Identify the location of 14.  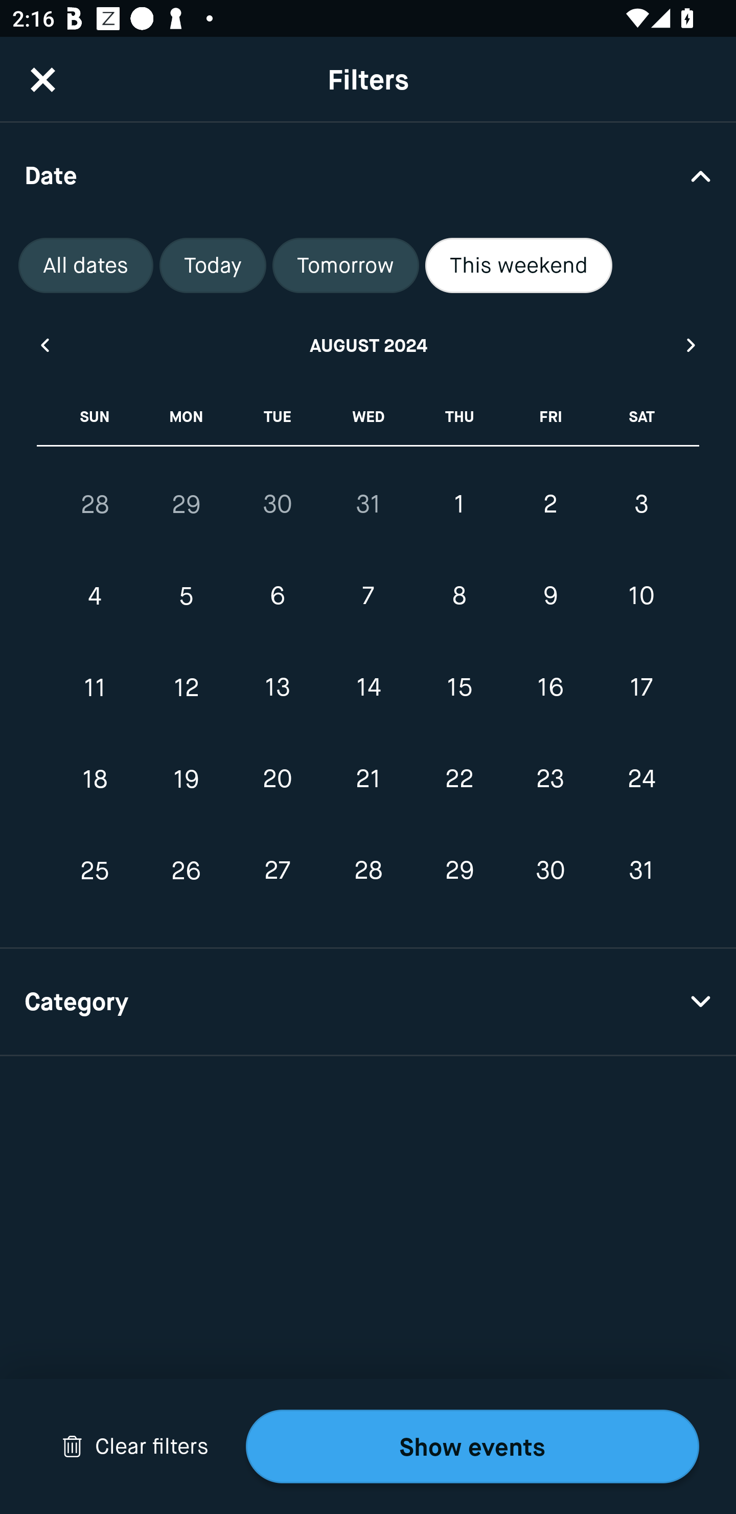
(368, 687).